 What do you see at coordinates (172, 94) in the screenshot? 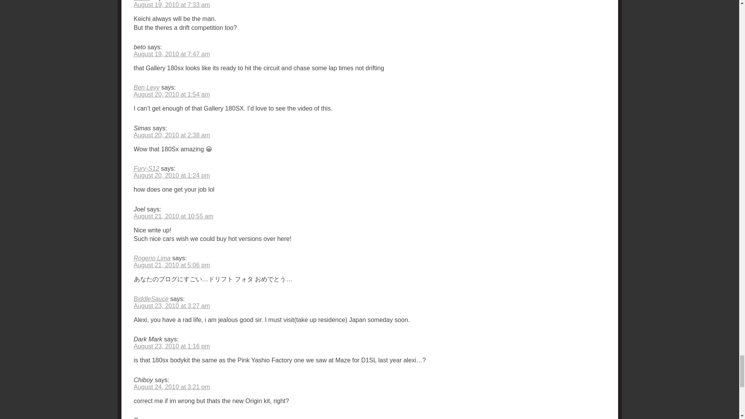
I see `August 20, 2010 at 1:54 am` at bounding box center [172, 94].